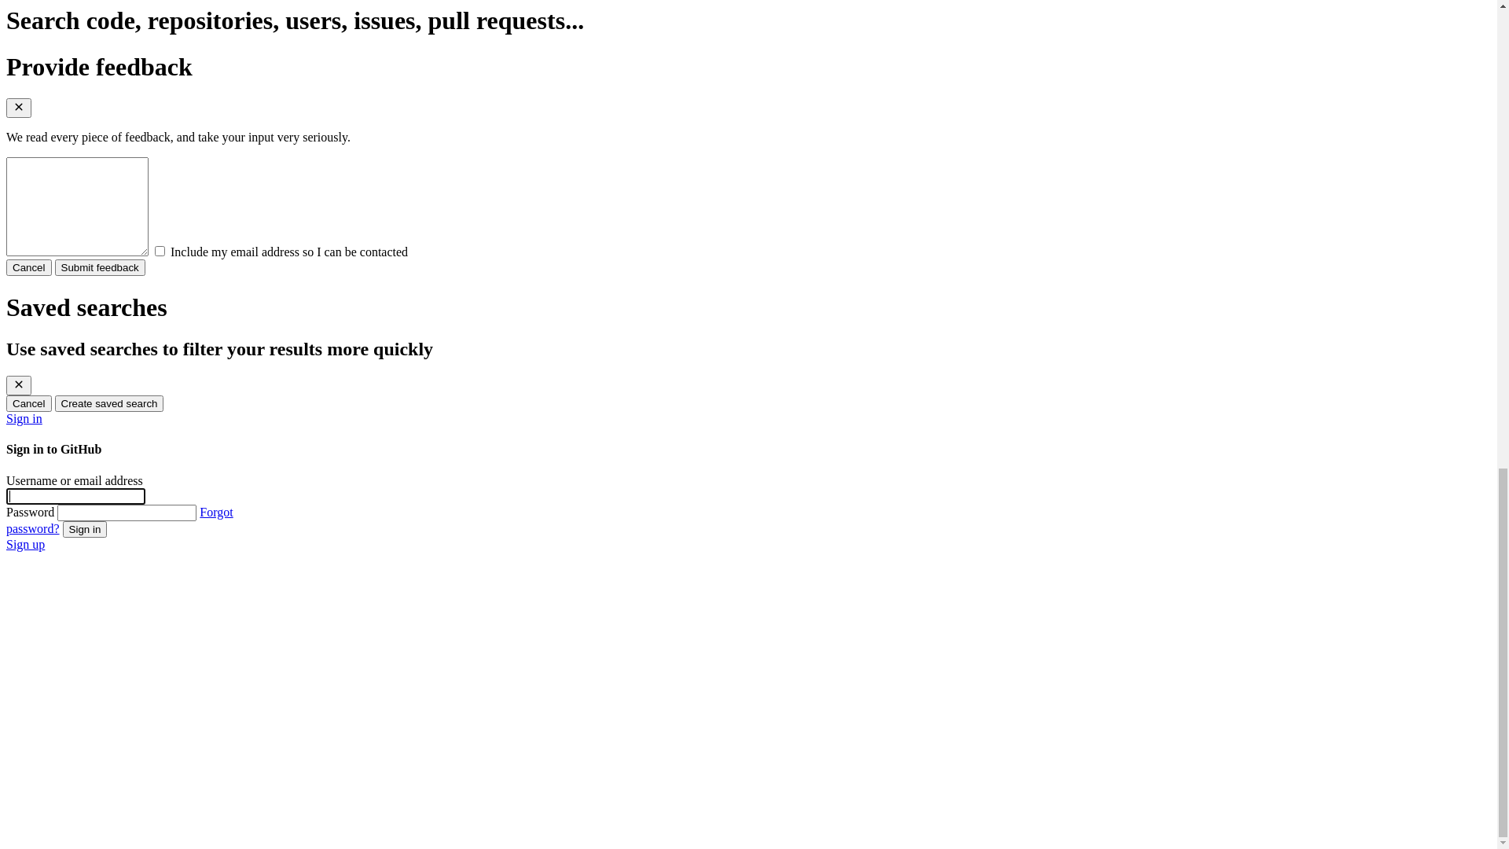  What do you see at coordinates (126, 778) in the screenshot?
I see `Learning Pathways` at bounding box center [126, 778].